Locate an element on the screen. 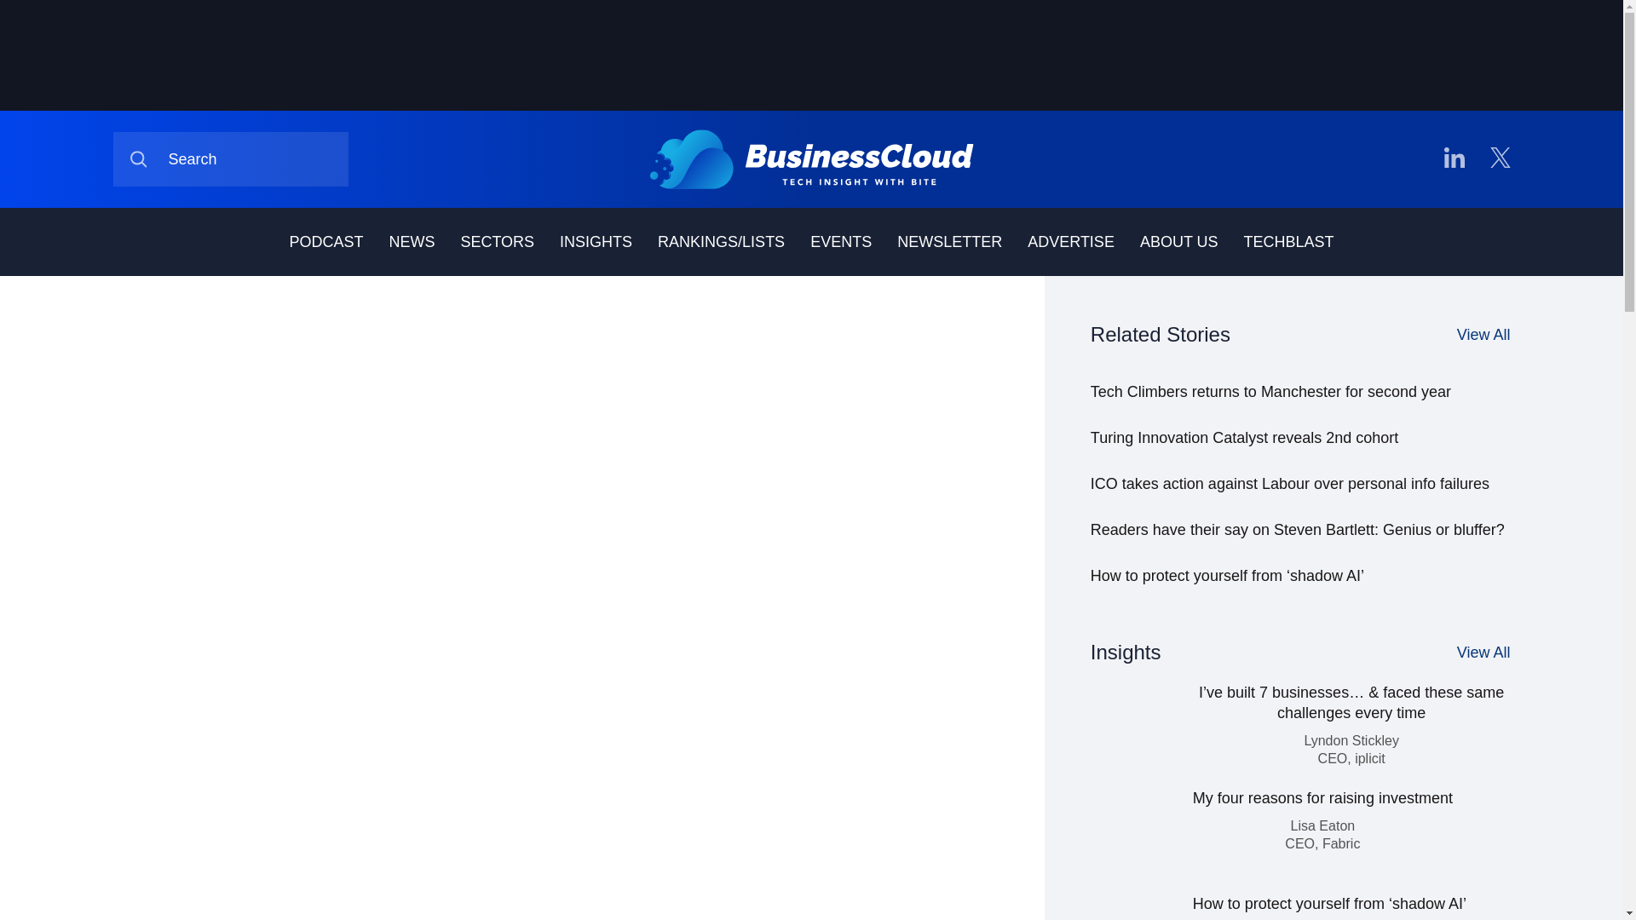 The image size is (1636, 920). Search for: is located at coordinates (230, 159).